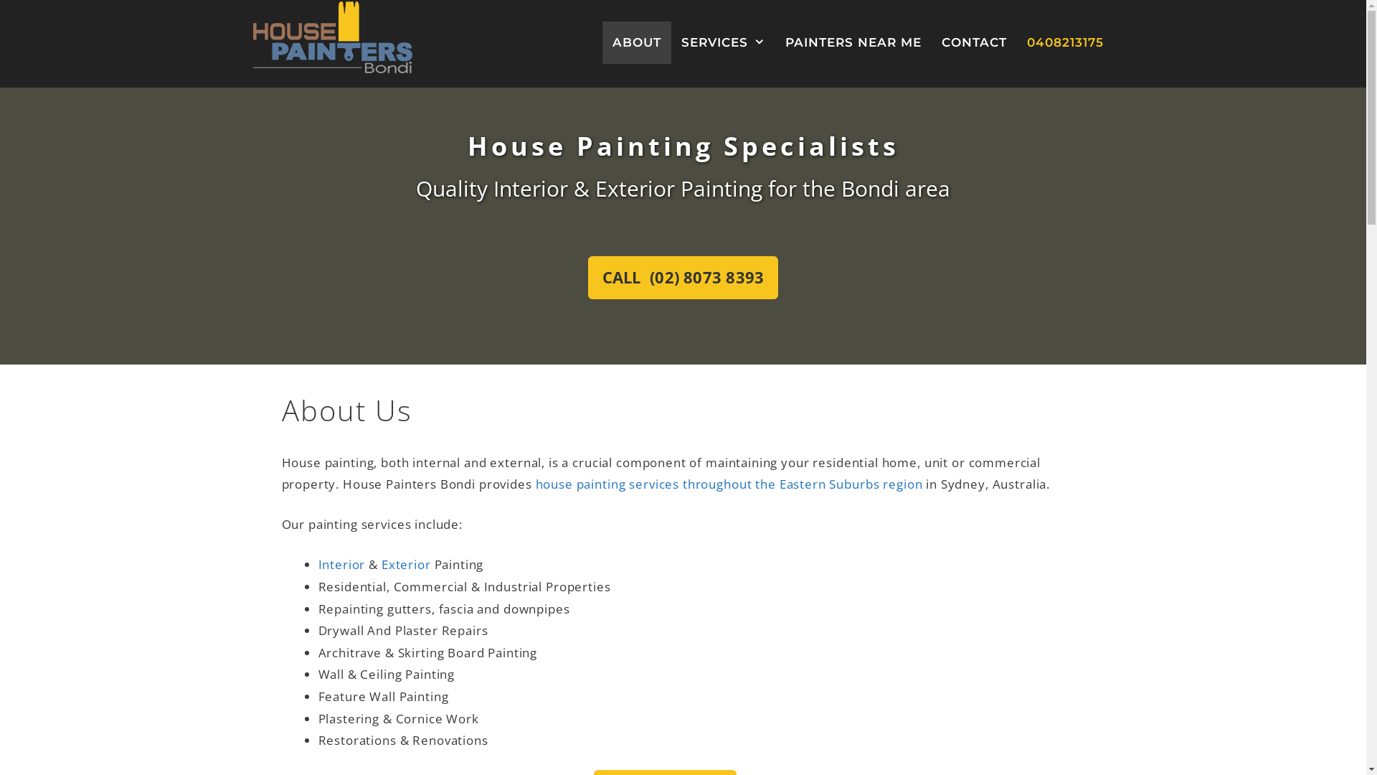 This screenshot has height=775, width=1377. Describe the element at coordinates (332, 37) in the screenshot. I see `House Painters Bondi` at that location.